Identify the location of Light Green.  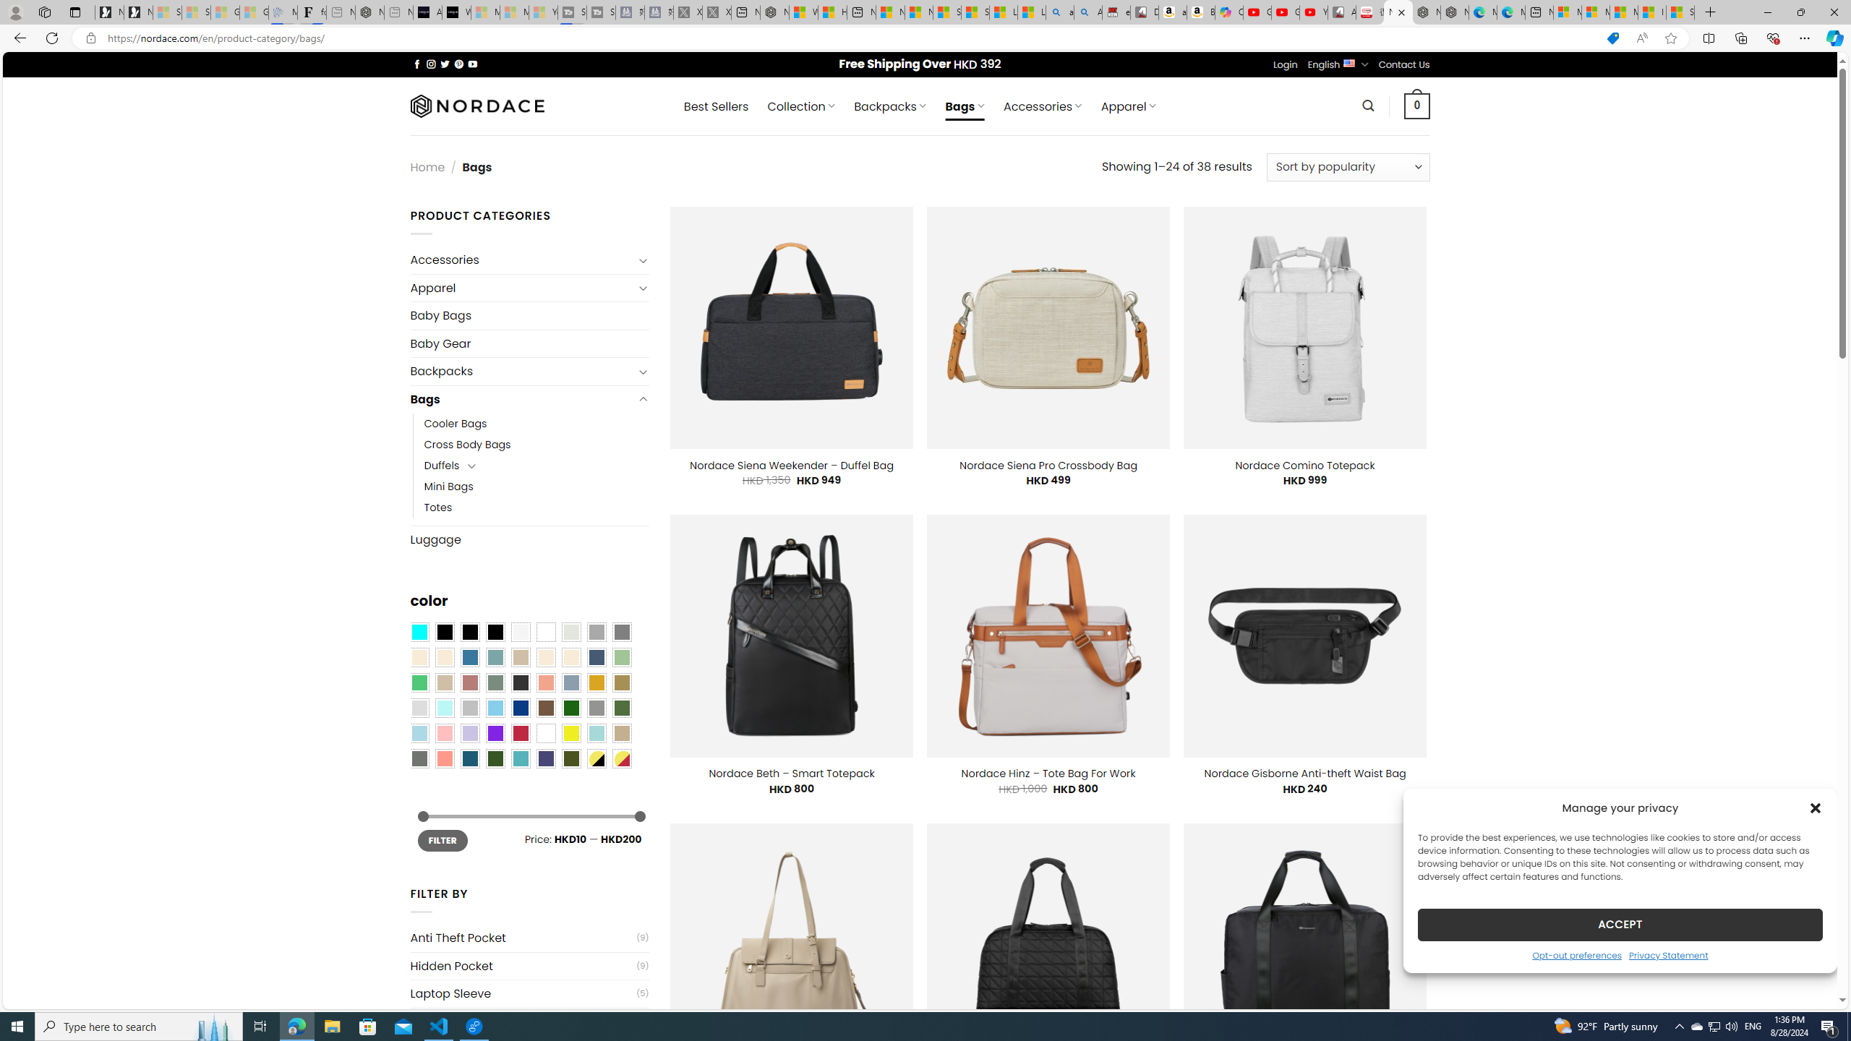
(622, 658).